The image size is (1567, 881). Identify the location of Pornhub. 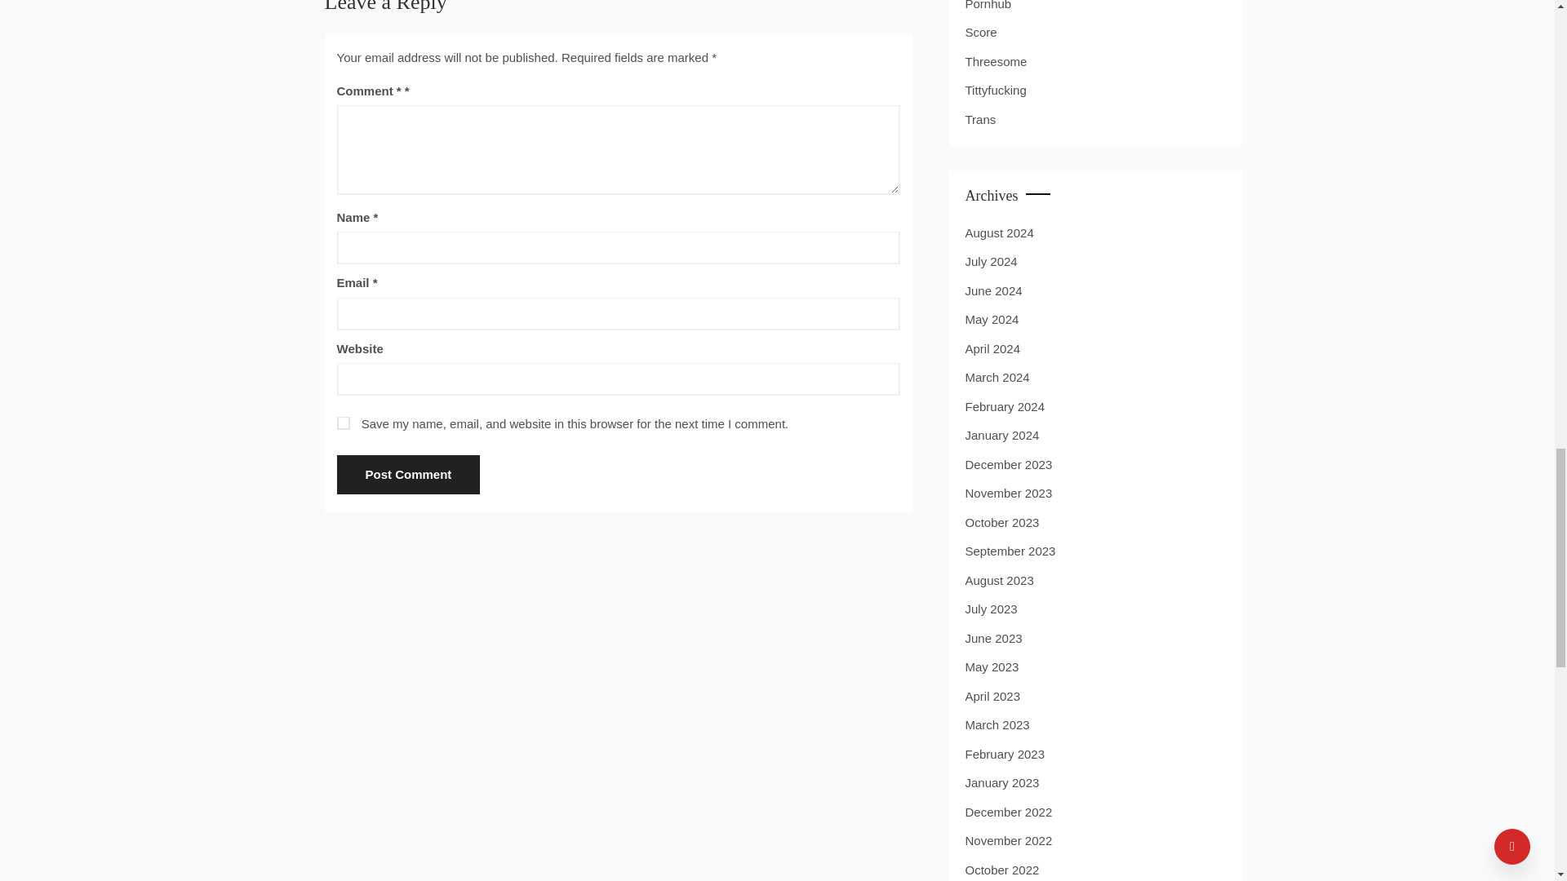
(988, 7).